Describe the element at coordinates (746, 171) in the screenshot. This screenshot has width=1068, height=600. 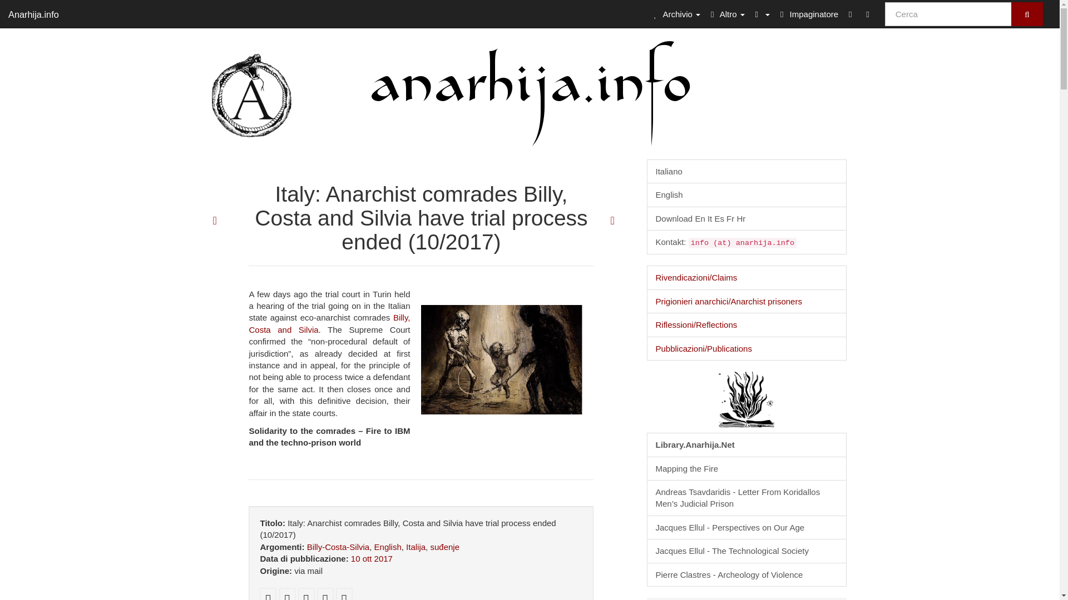
I see `Italiano` at that location.